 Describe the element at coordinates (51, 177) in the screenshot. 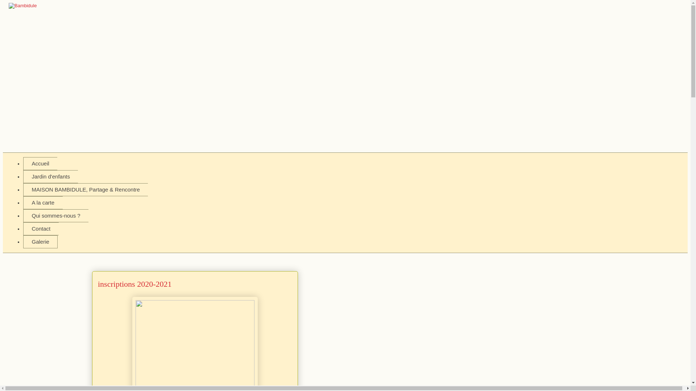

I see `Jardin d'enfants` at that location.